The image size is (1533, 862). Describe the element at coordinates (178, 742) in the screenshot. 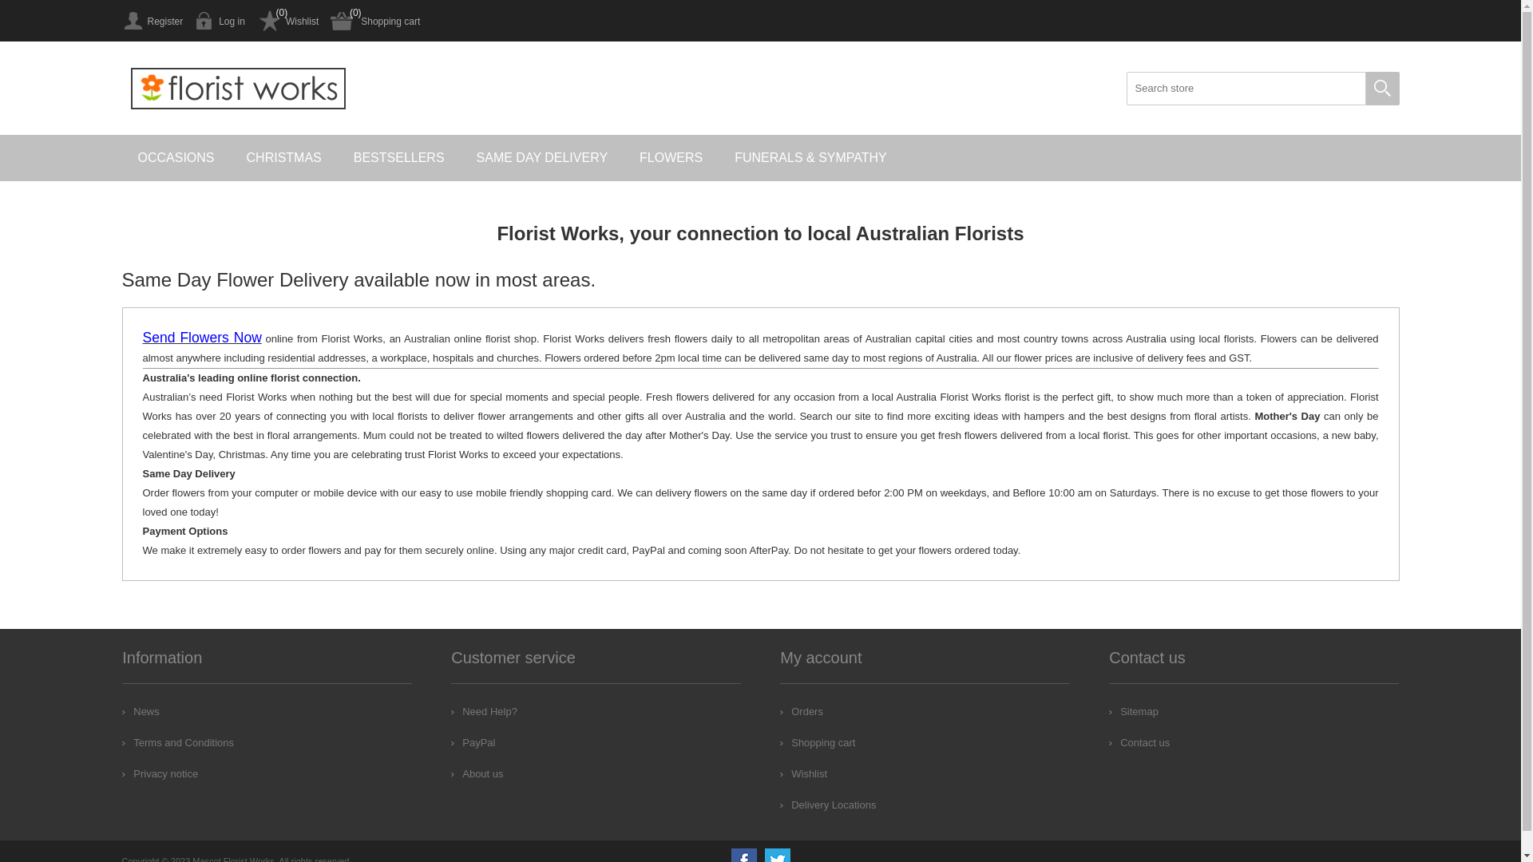

I see `Terms and Conditions` at that location.